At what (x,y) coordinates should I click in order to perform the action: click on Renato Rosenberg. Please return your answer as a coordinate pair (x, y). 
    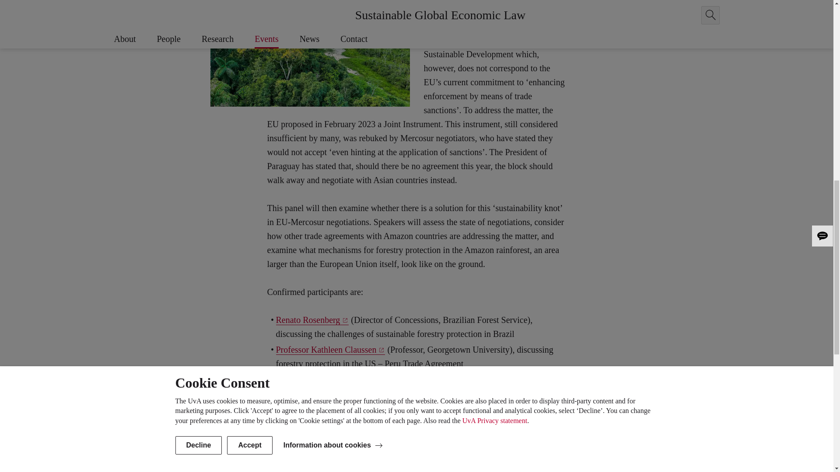
    Looking at the image, I should click on (311, 320).